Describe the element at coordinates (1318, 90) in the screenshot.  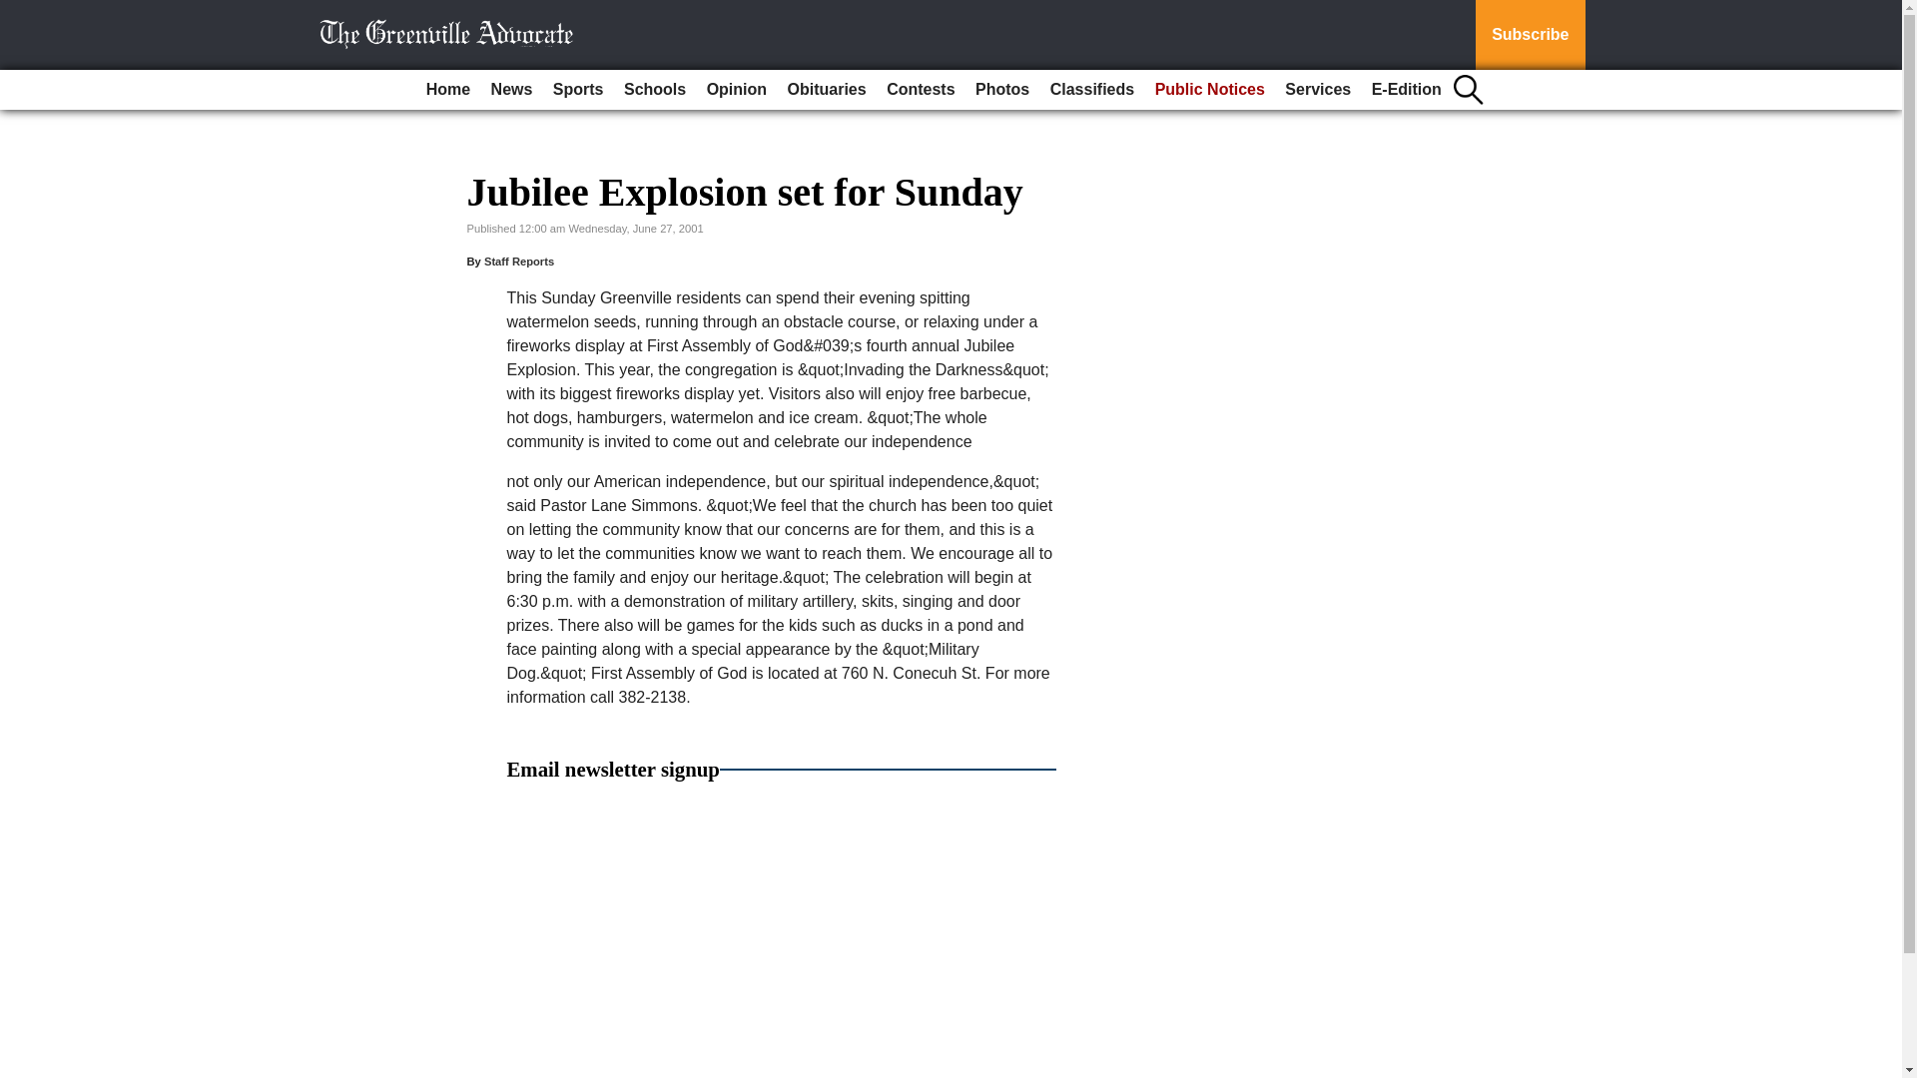
I see `Services` at that location.